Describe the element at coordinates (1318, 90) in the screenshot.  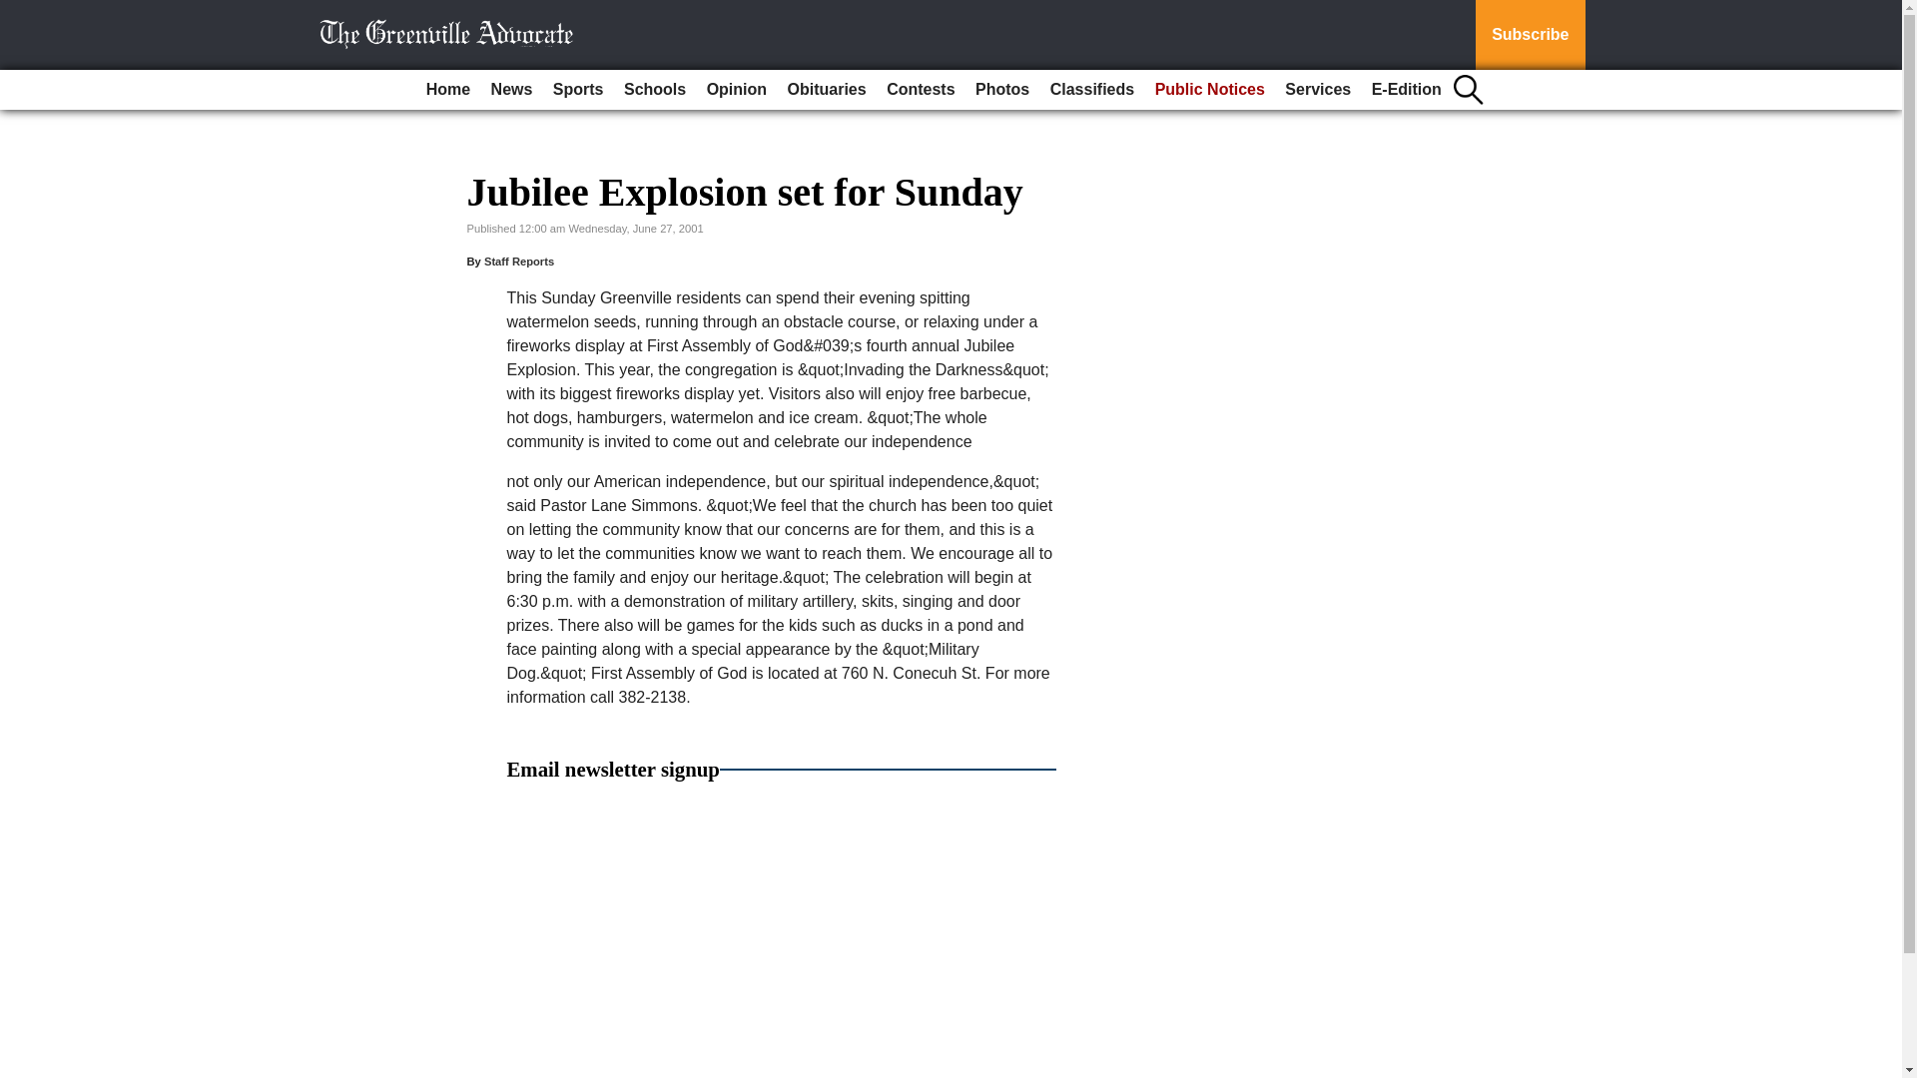
I see `Services` at that location.